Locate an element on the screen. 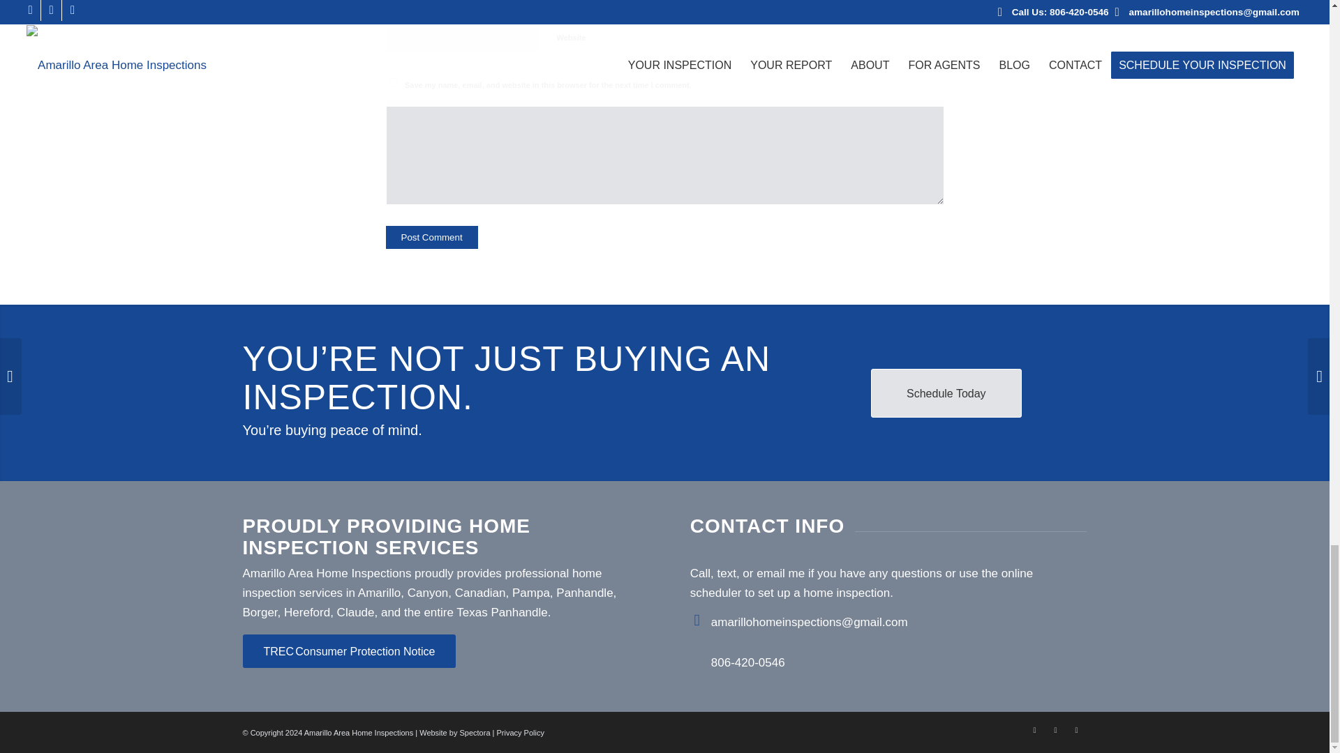 The height and width of the screenshot is (753, 1340). Spectora is located at coordinates (475, 733).